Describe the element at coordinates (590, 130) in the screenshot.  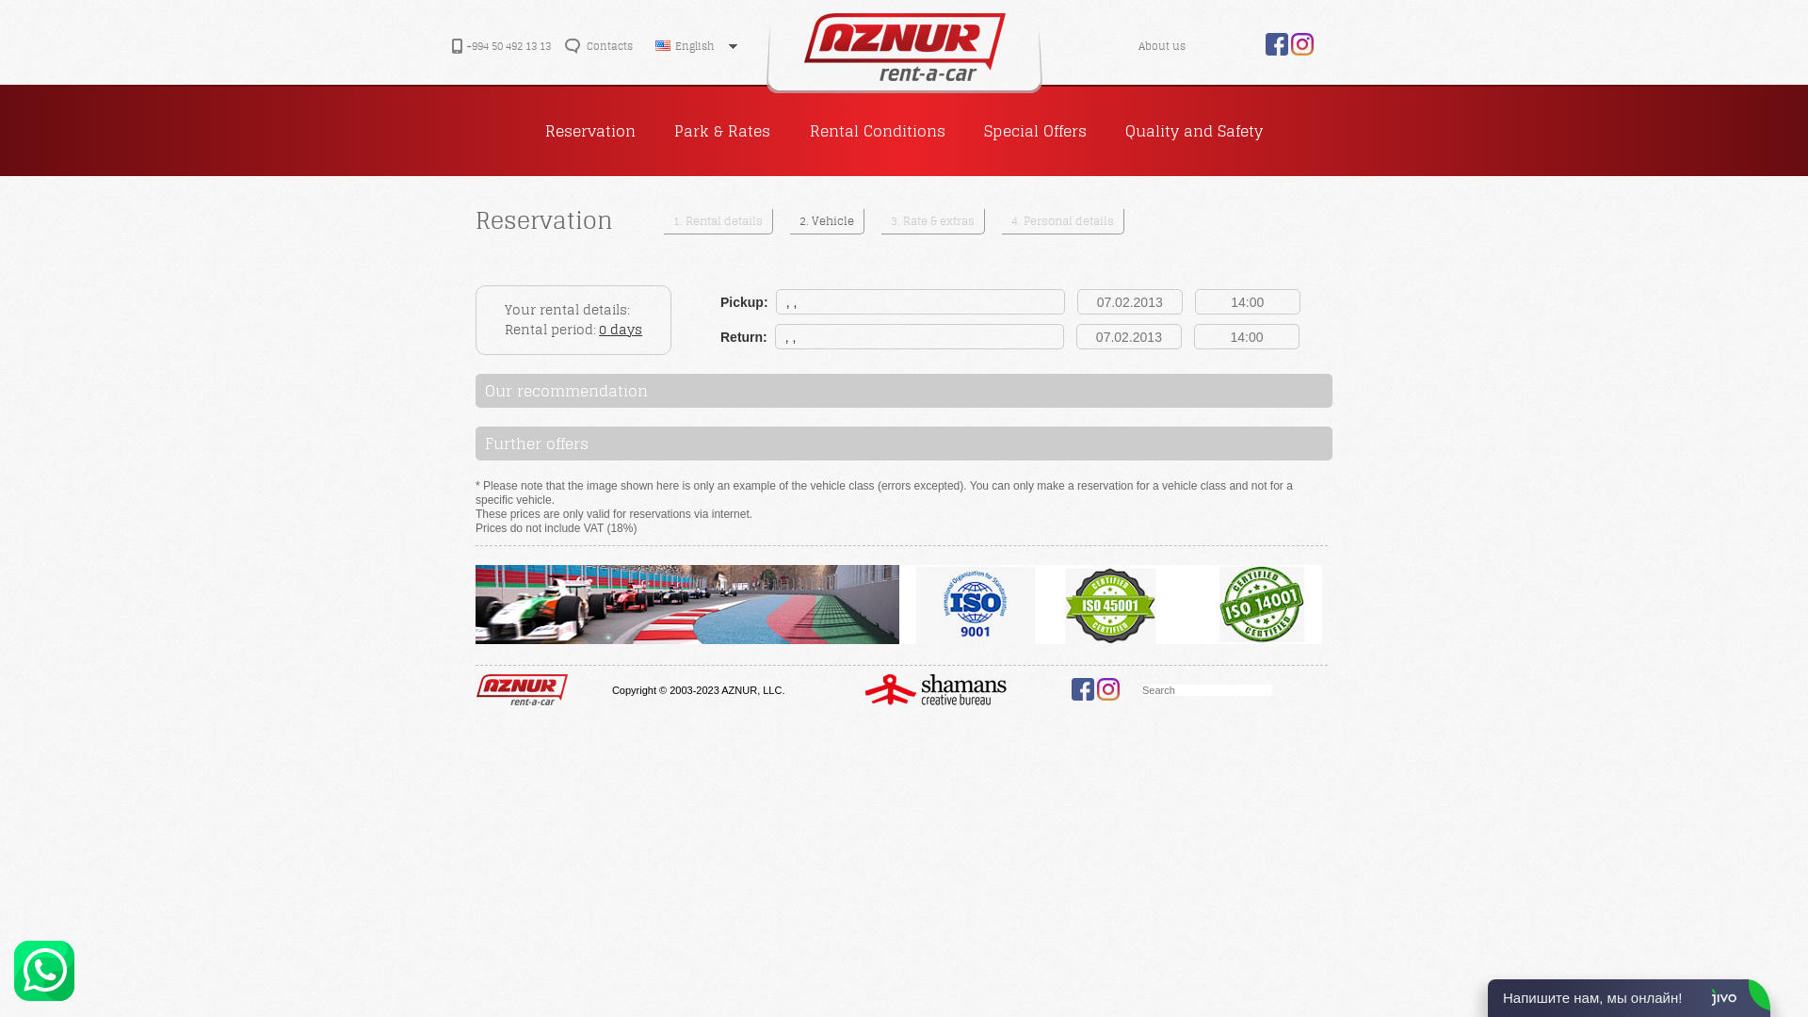
I see `Reservation` at that location.